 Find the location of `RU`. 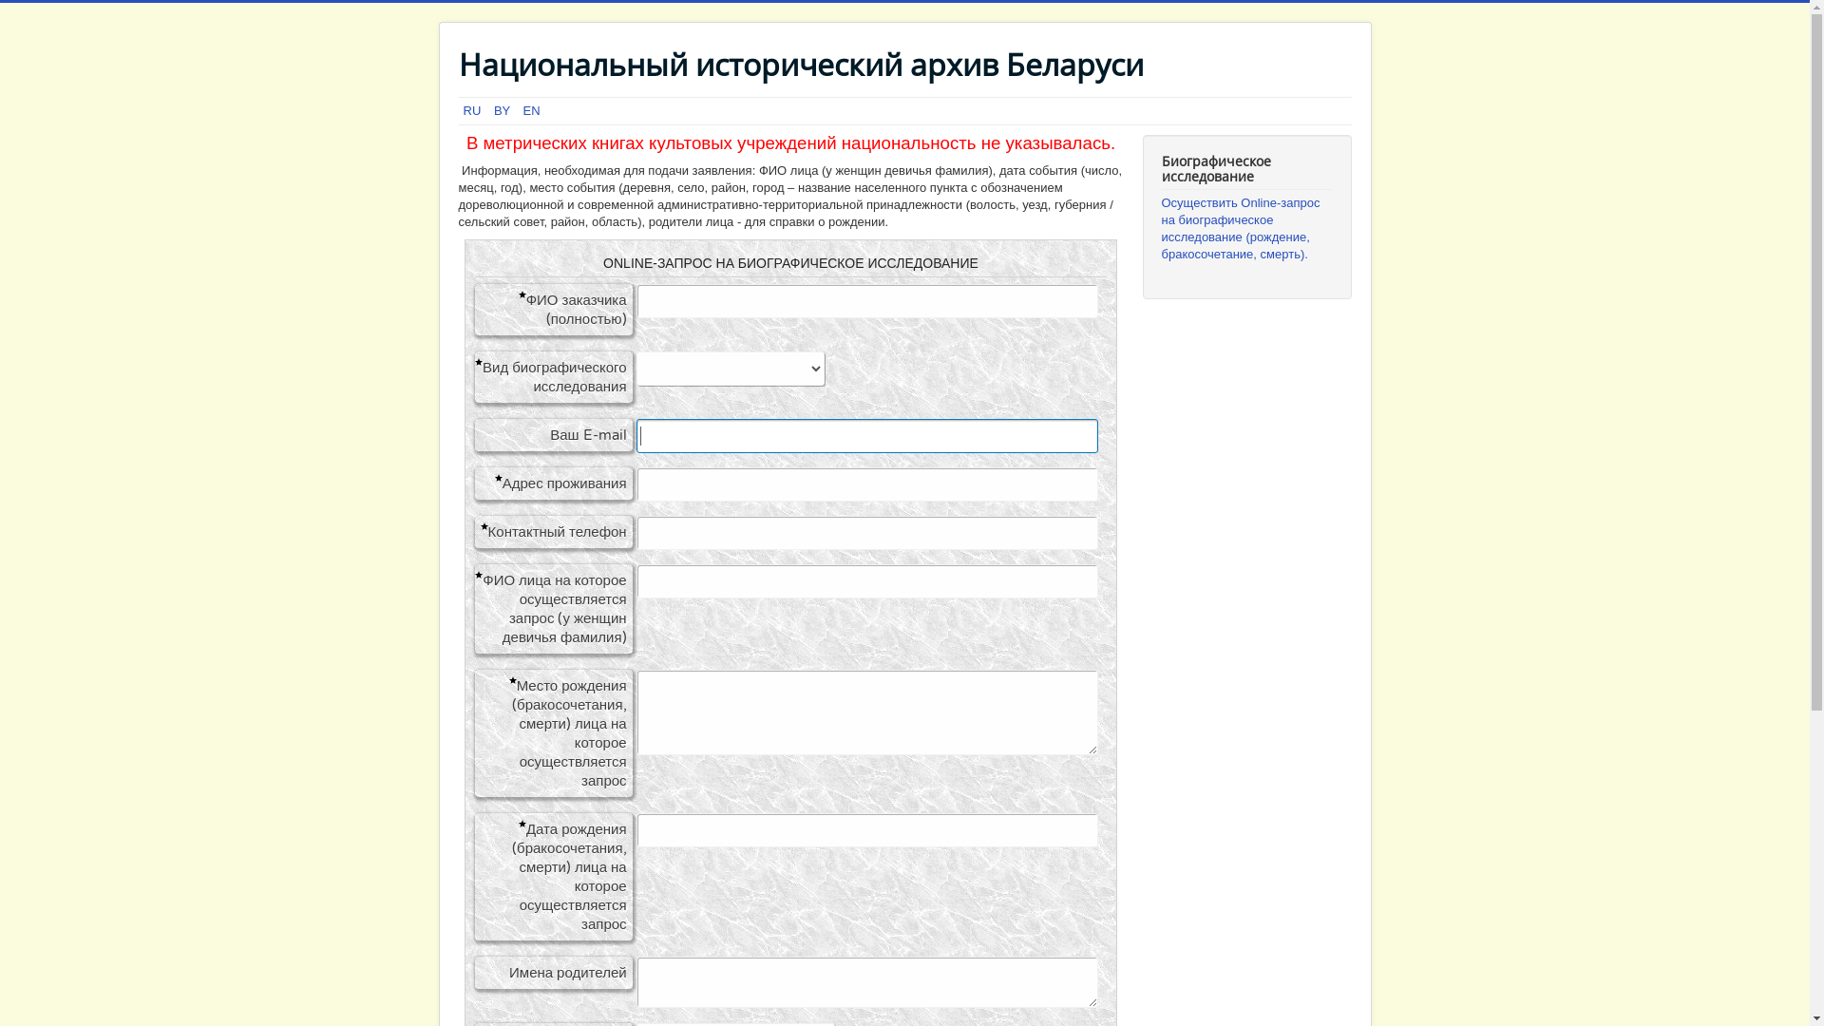

RU is located at coordinates (474, 110).